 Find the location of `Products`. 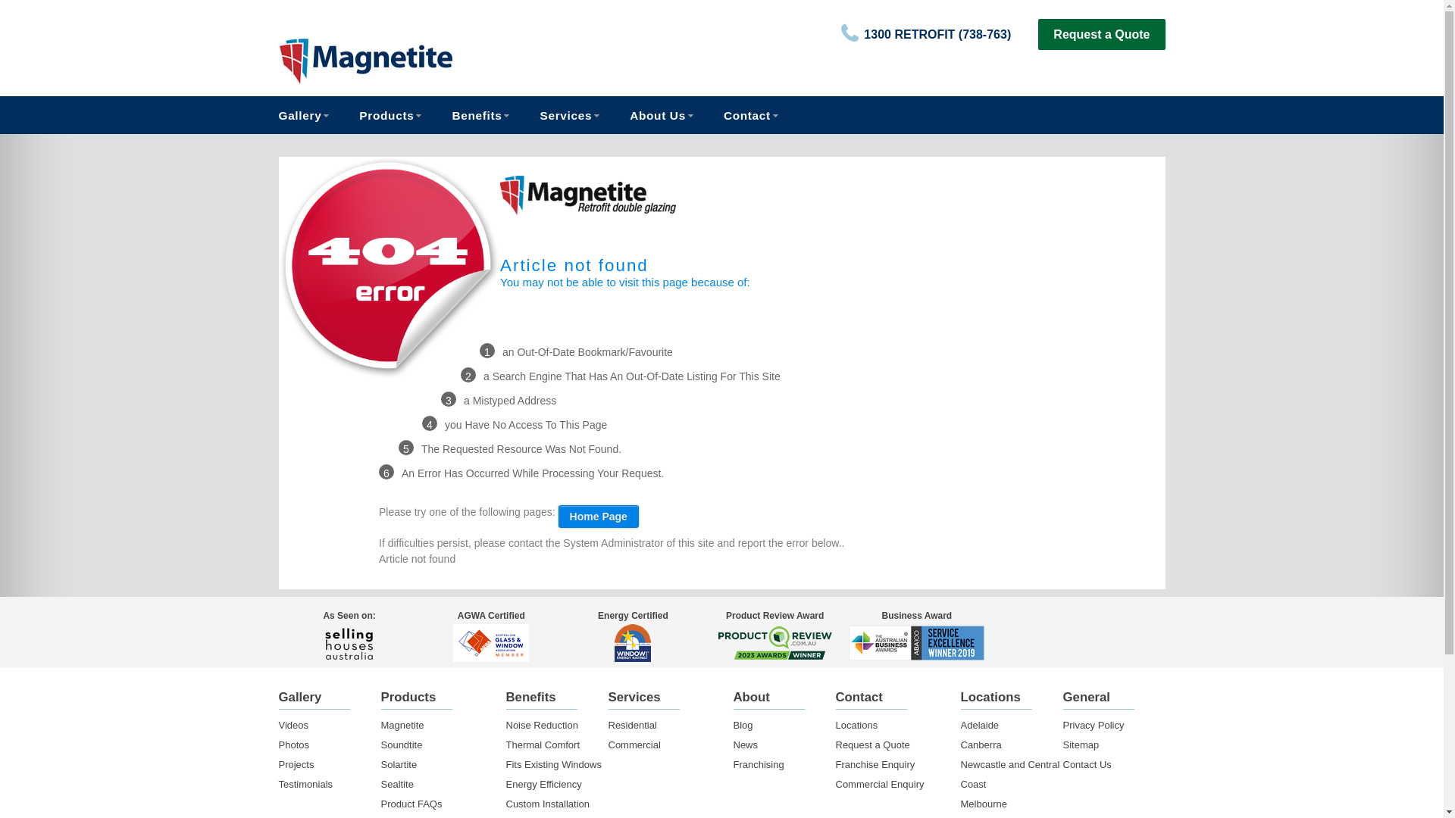

Products is located at coordinates (386, 115).